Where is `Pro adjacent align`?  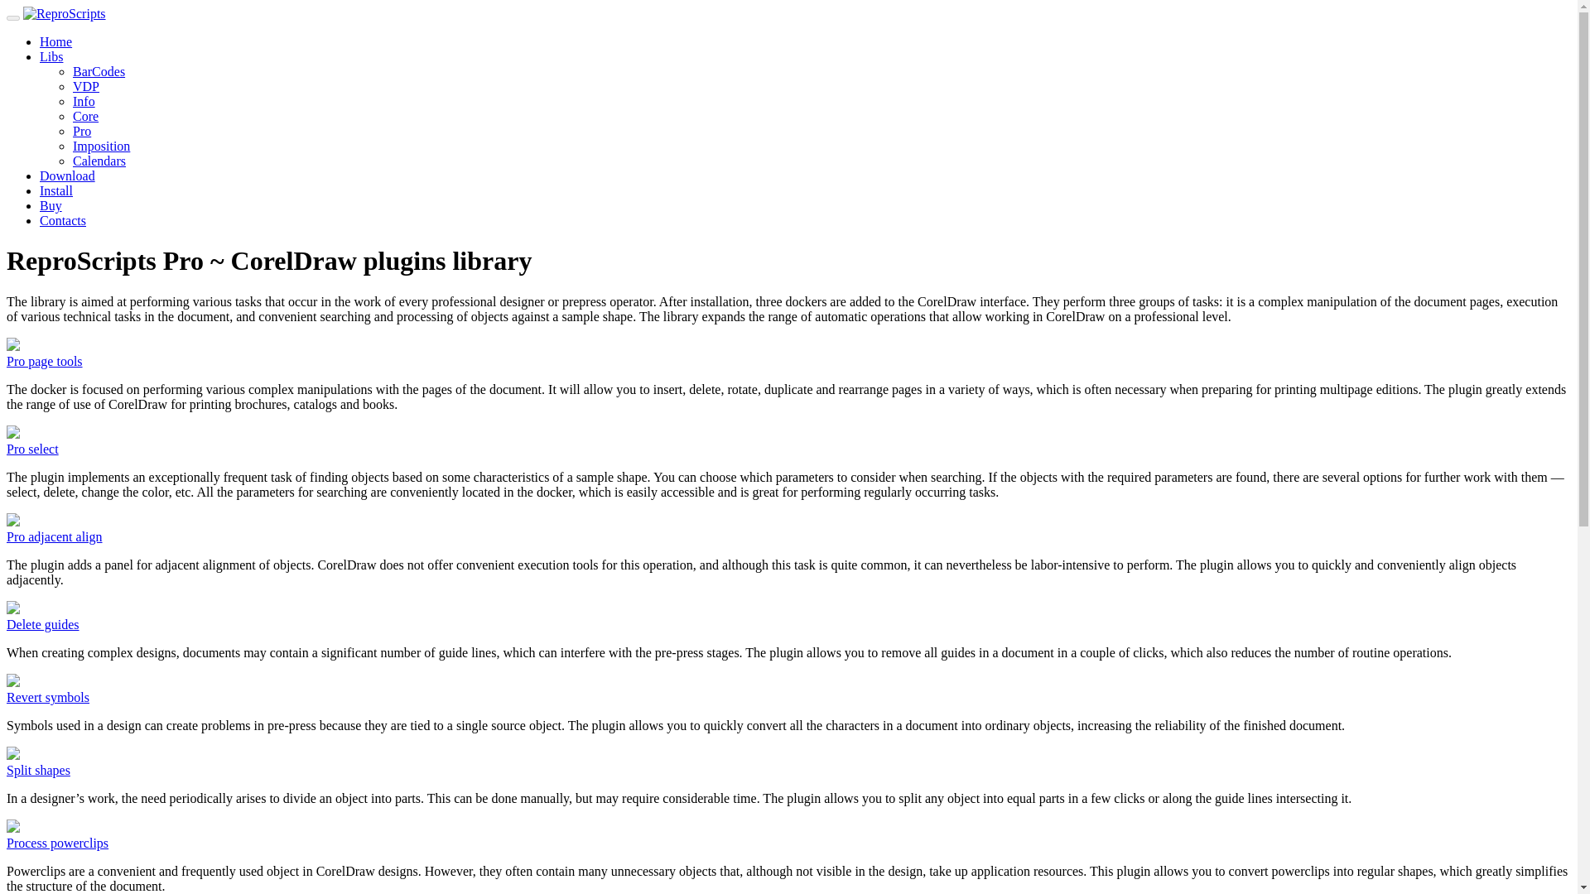
Pro adjacent align is located at coordinates (55, 536).